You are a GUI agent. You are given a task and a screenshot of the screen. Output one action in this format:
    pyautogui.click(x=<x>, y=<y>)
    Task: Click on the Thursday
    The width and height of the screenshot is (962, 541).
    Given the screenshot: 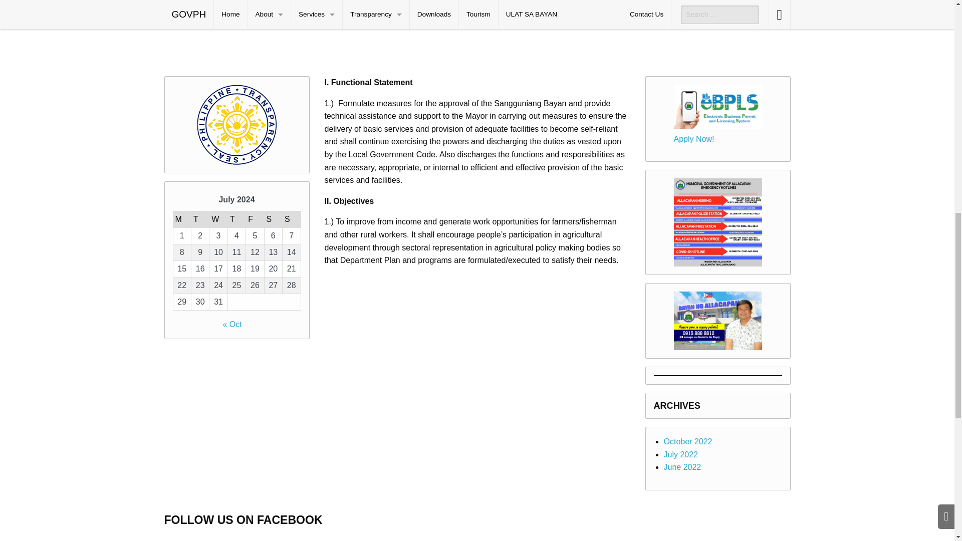 What is the action you would take?
    pyautogui.click(x=236, y=219)
    